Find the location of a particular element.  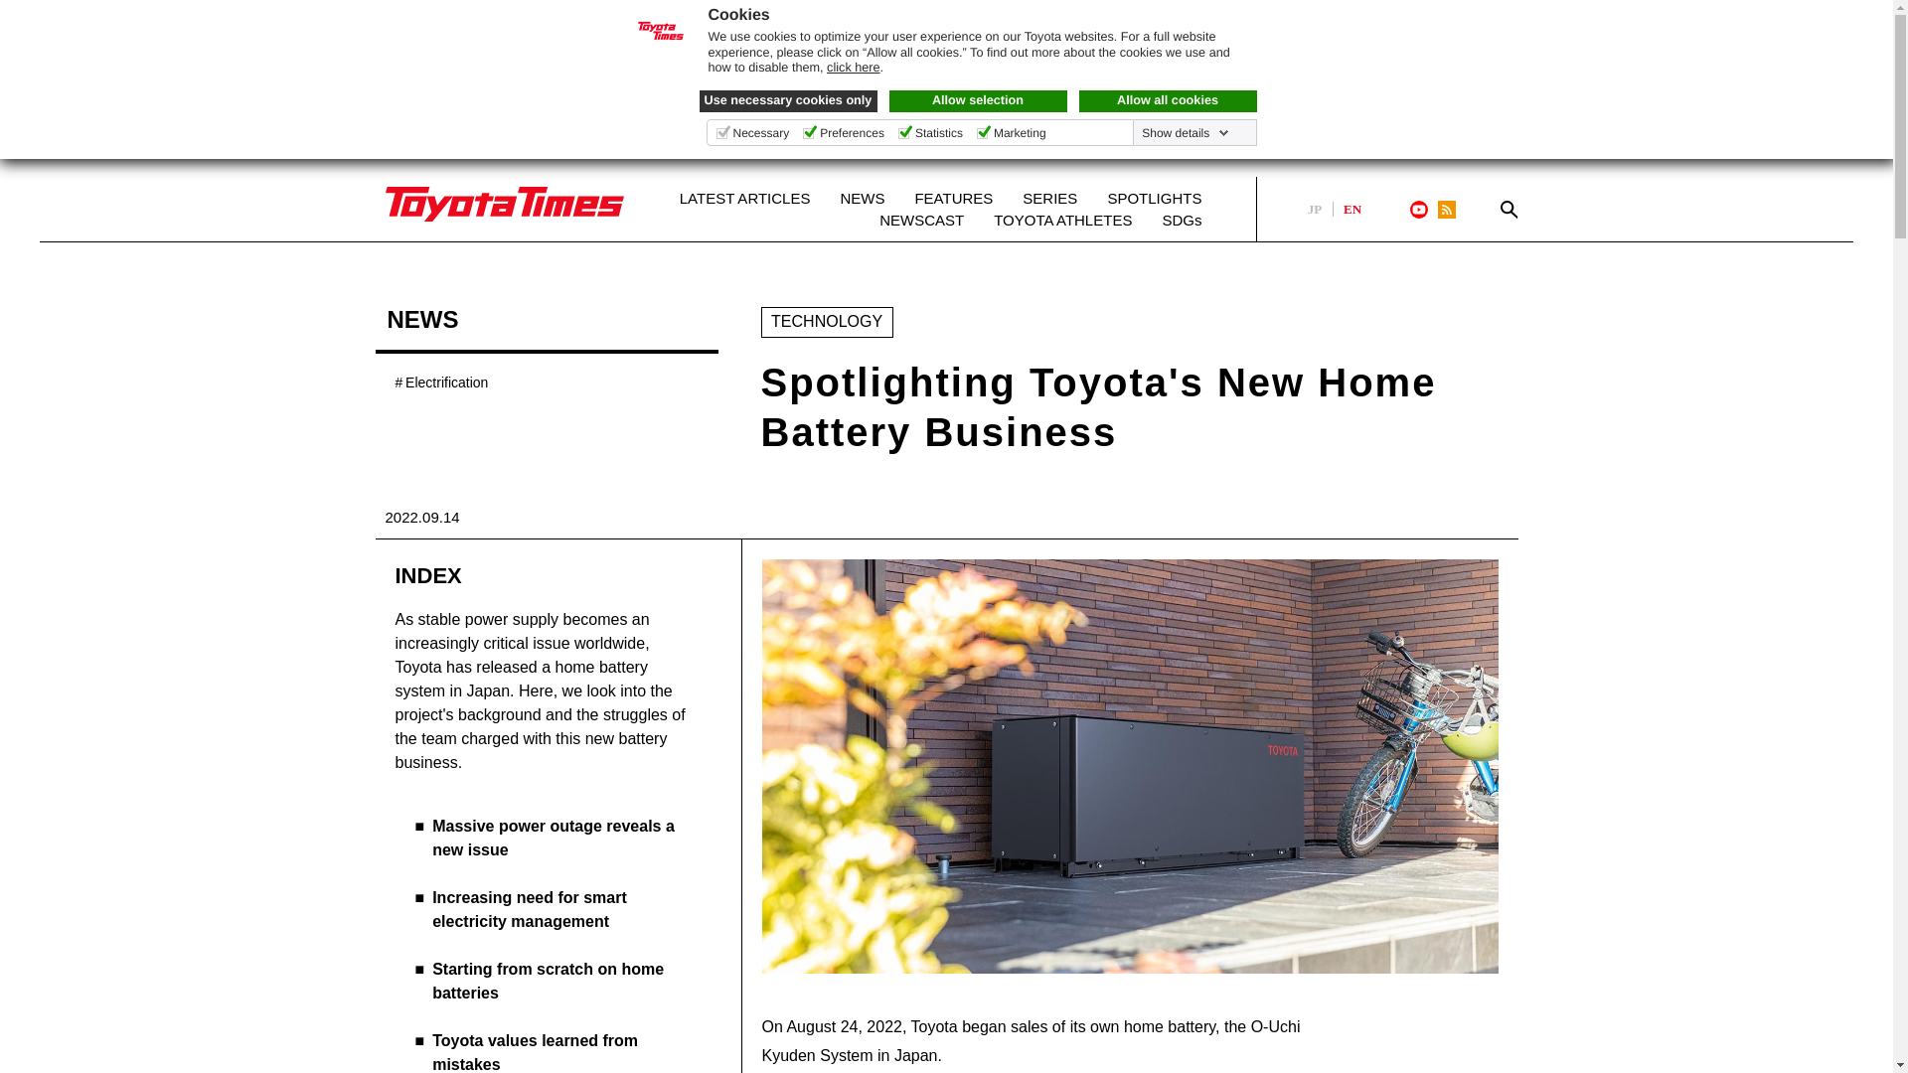

click here is located at coordinates (853, 68).